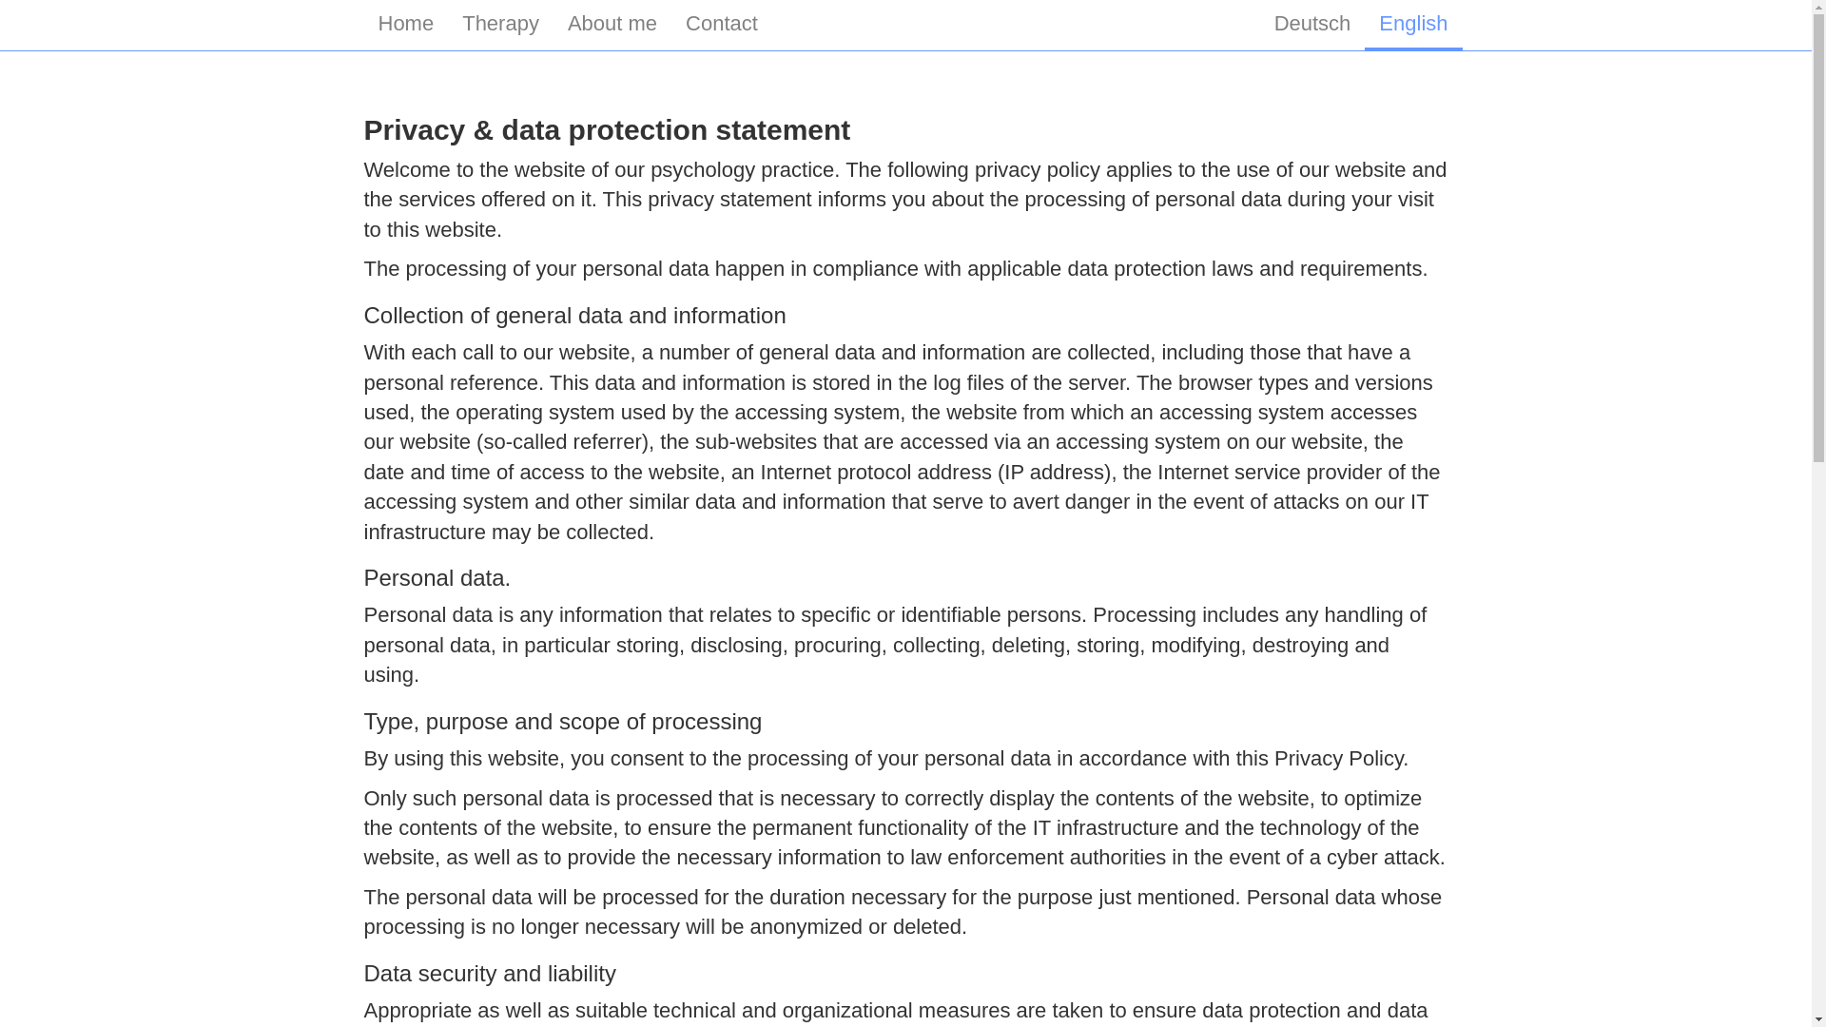 The height and width of the screenshot is (1027, 1826). I want to click on Deutsch, so click(1312, 23).